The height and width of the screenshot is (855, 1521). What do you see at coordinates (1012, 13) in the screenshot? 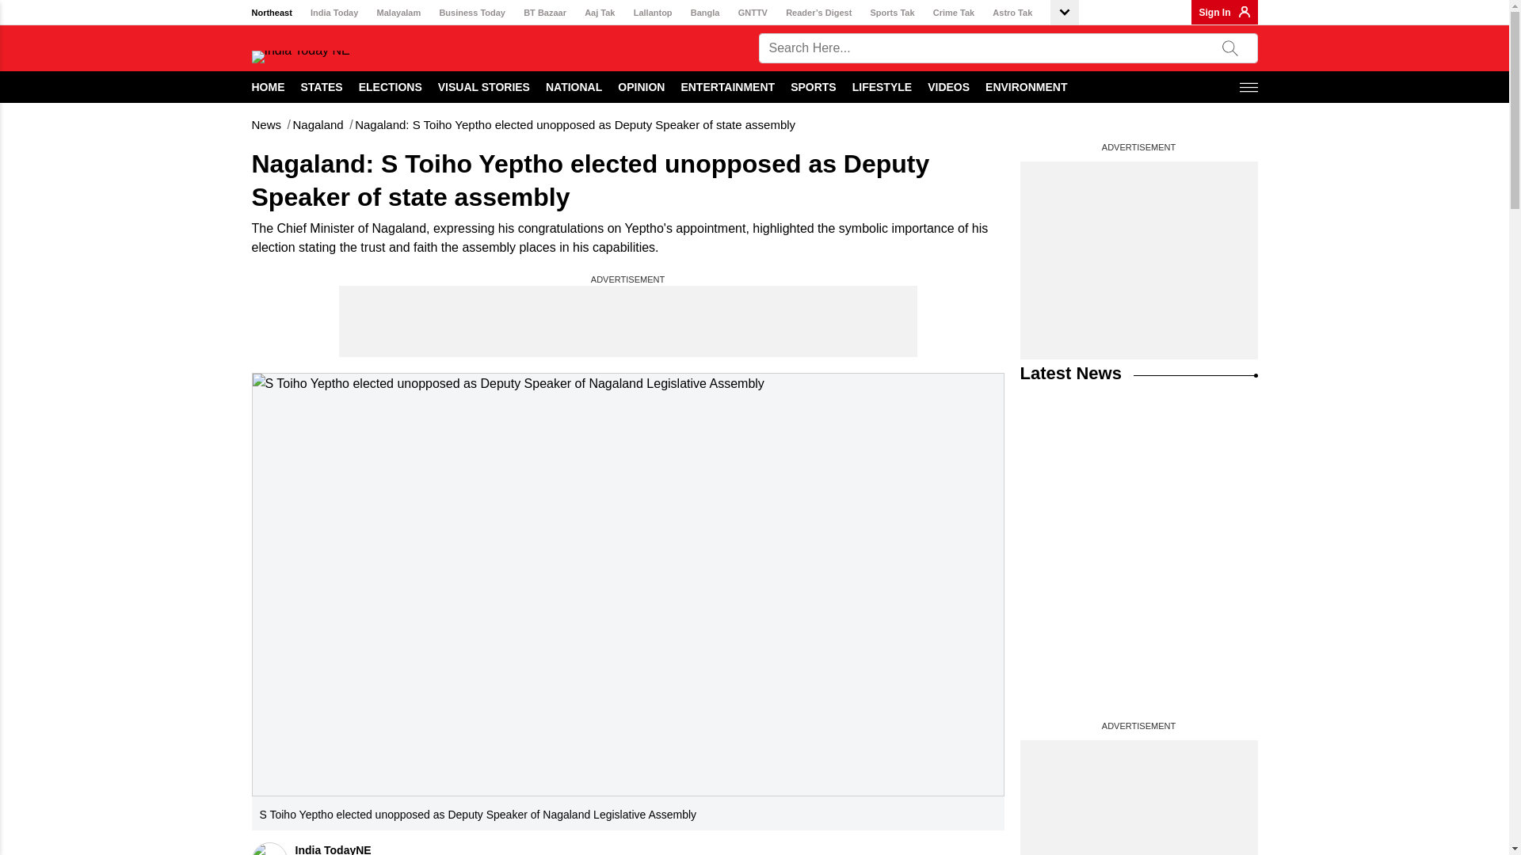
I see `Astro Tak` at bounding box center [1012, 13].